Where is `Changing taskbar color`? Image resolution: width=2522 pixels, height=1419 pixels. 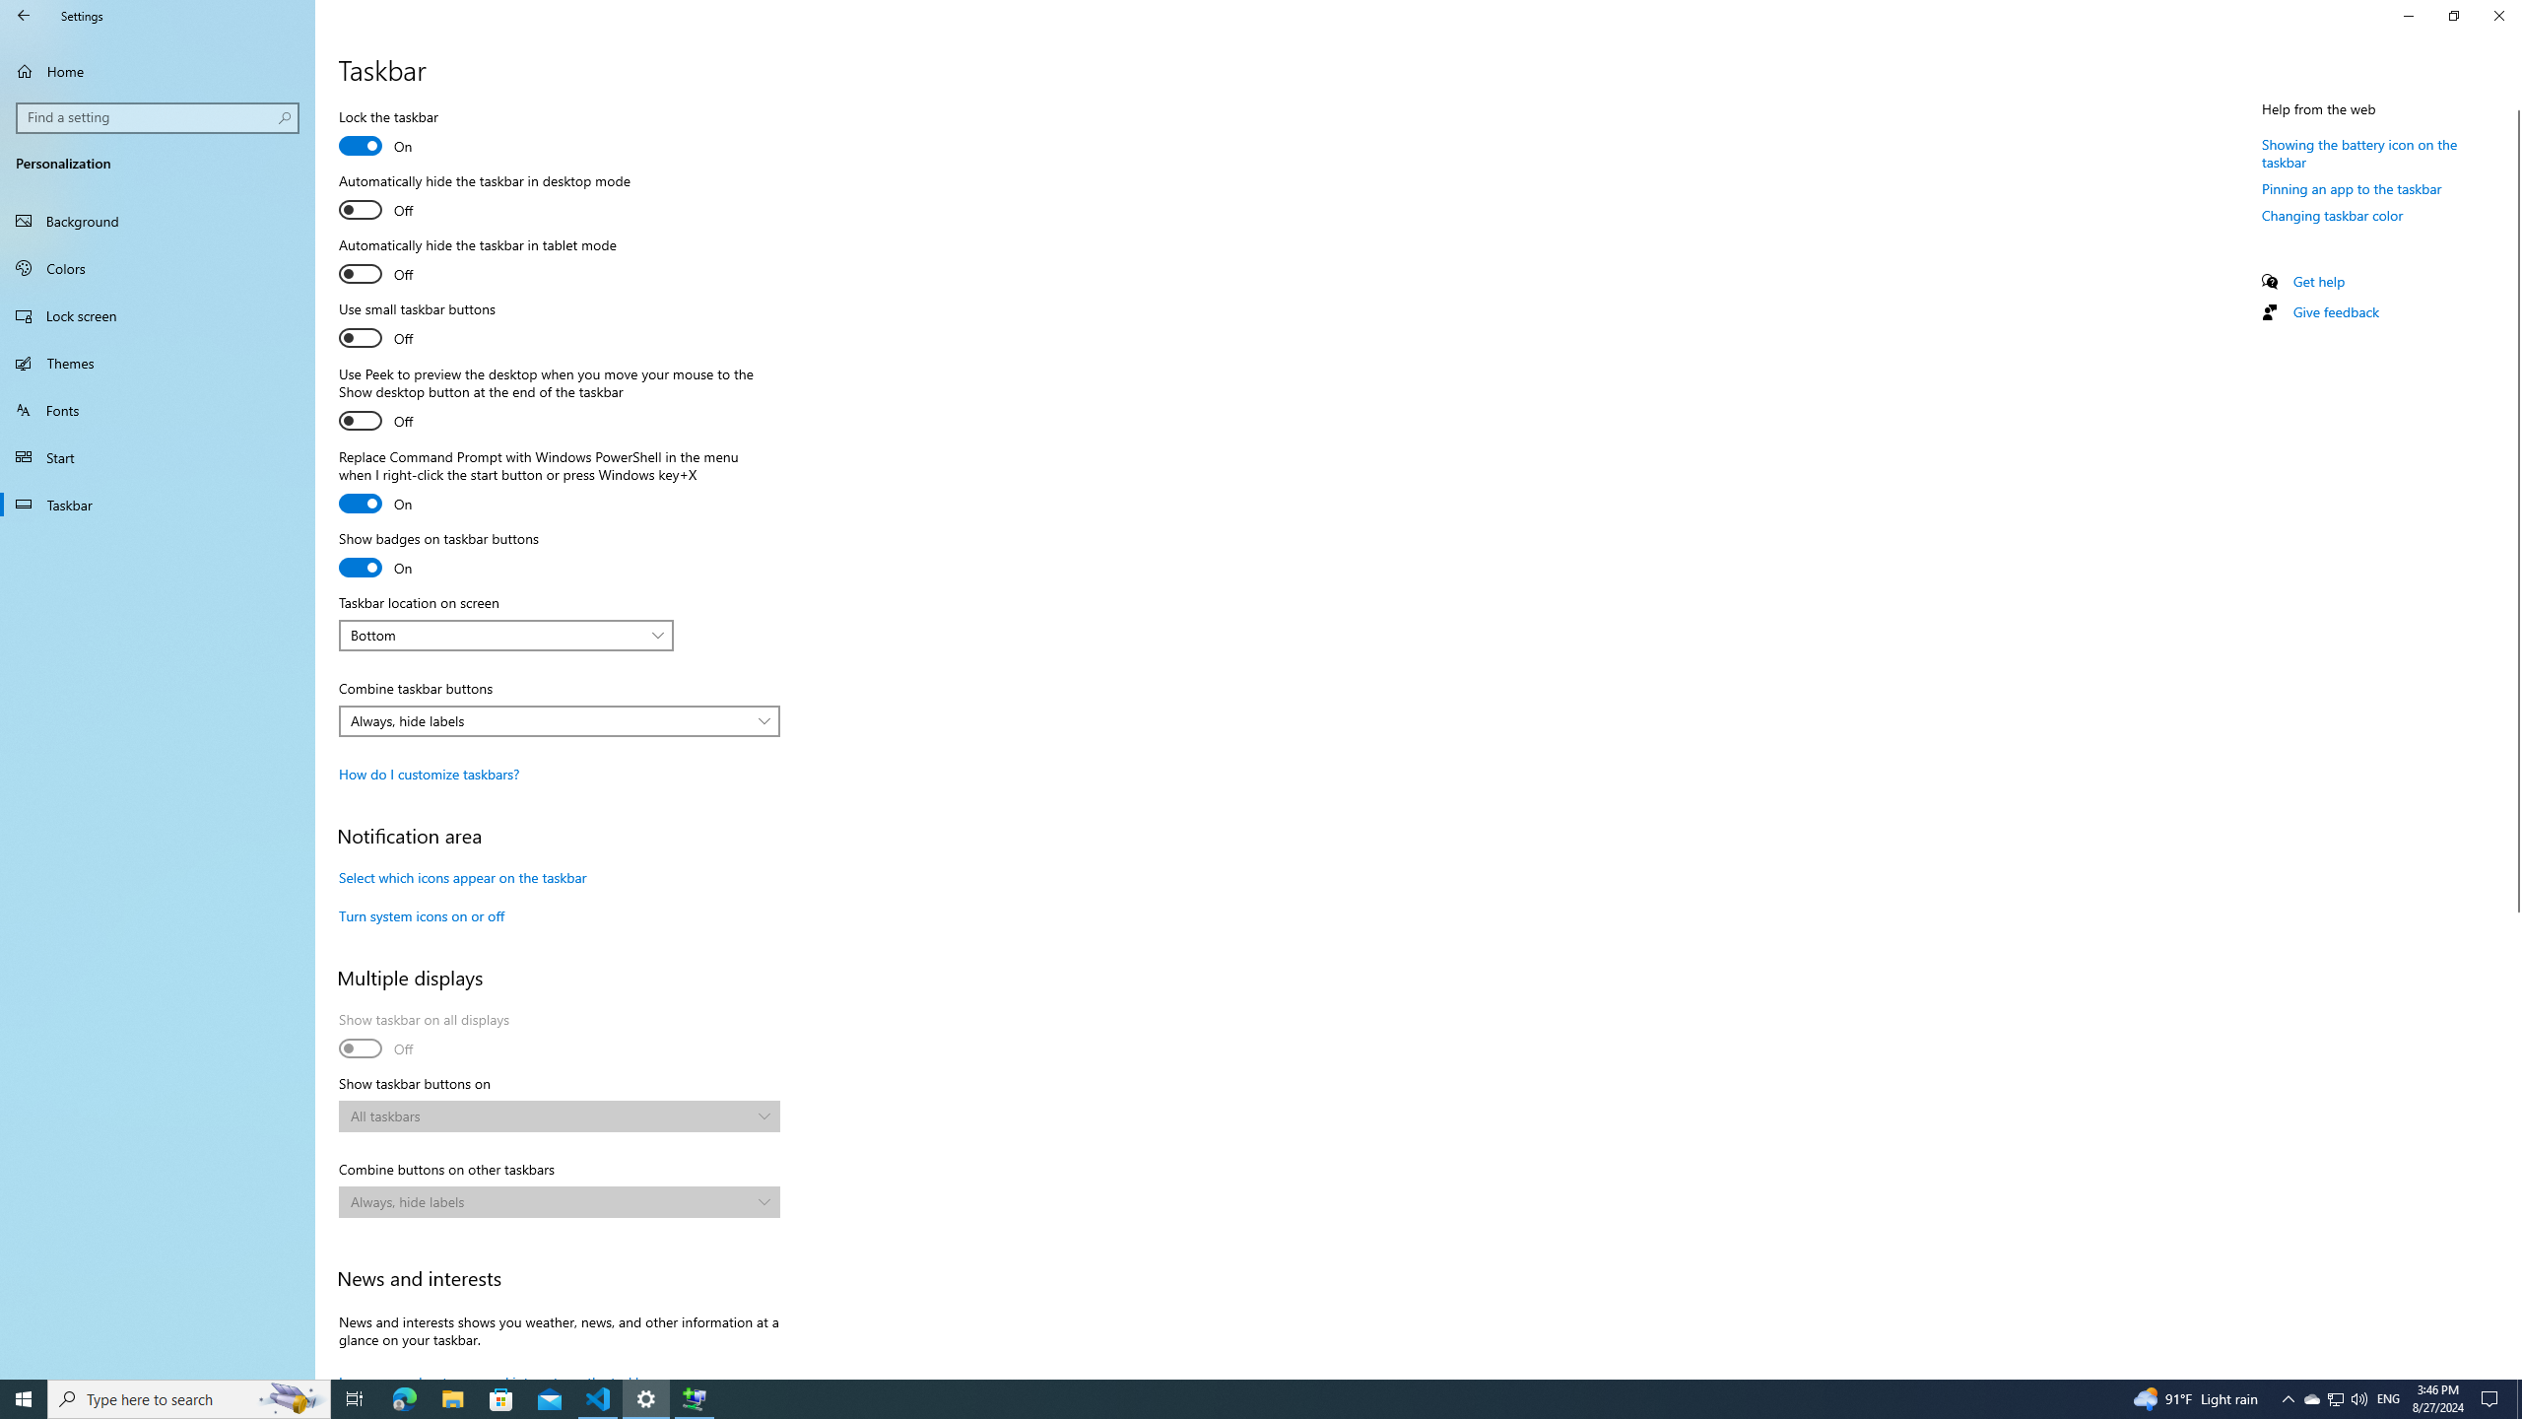
Changing taskbar color is located at coordinates (2333, 215).